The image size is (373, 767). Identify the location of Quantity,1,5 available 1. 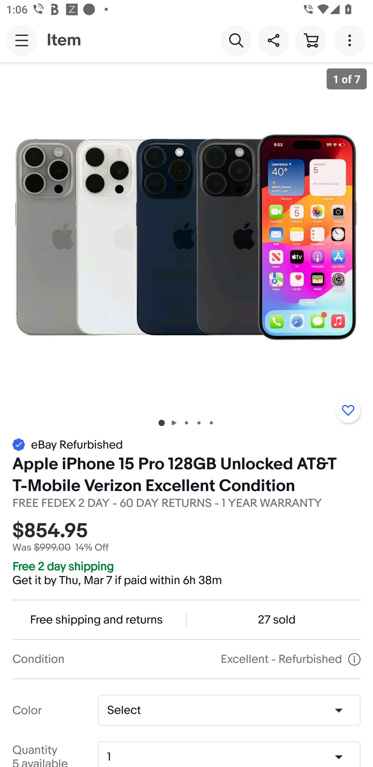
(232, 757).